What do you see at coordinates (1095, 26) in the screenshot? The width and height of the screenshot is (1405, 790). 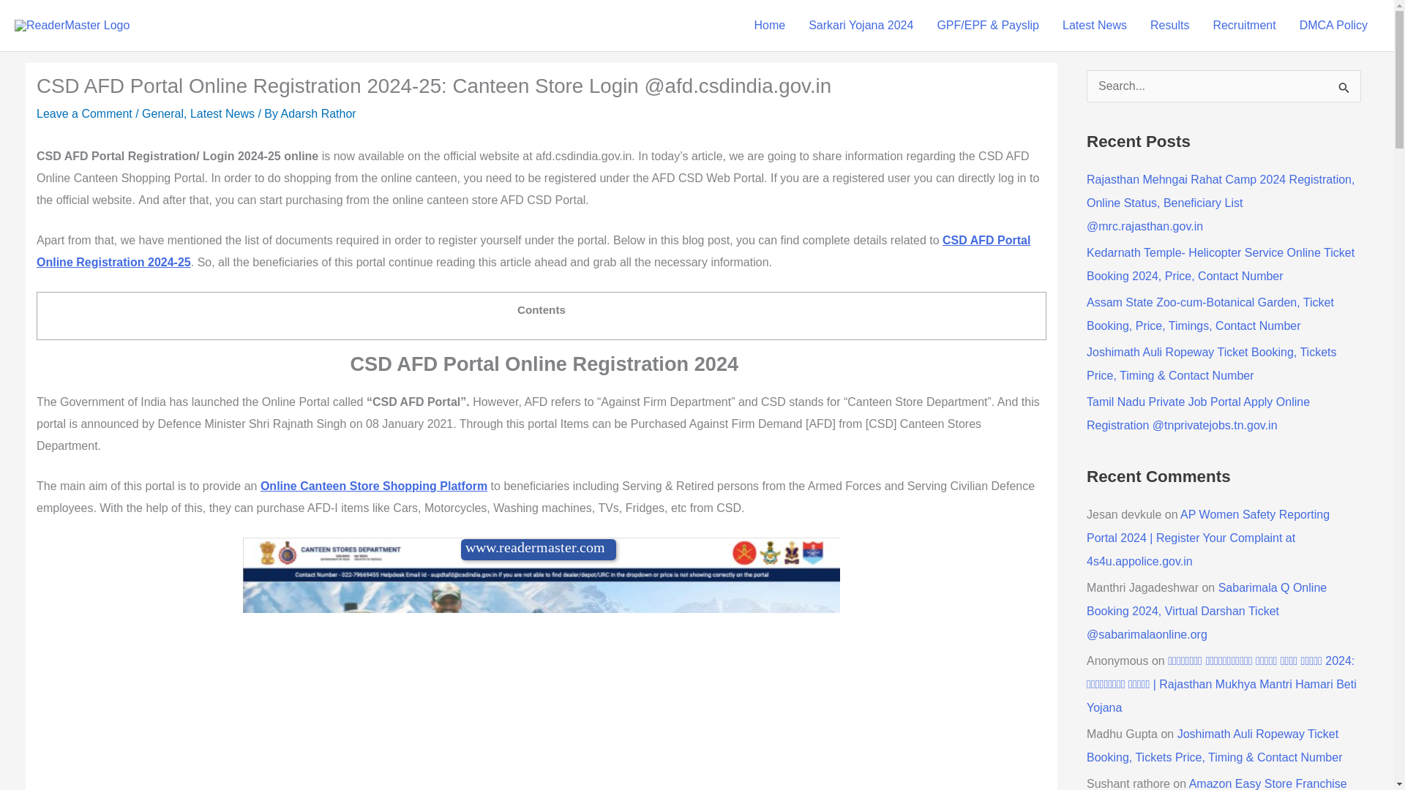 I see `Latest News` at bounding box center [1095, 26].